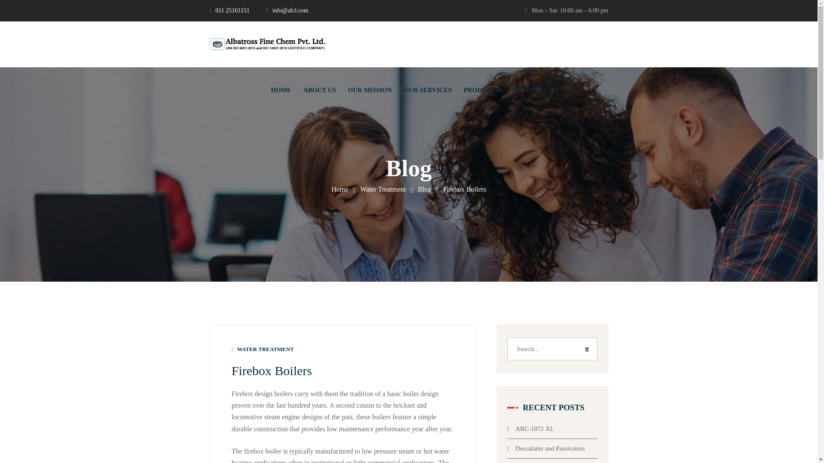 The width and height of the screenshot is (824, 463). What do you see at coordinates (370, 90) in the screenshot?
I see `OUR MISSION` at bounding box center [370, 90].